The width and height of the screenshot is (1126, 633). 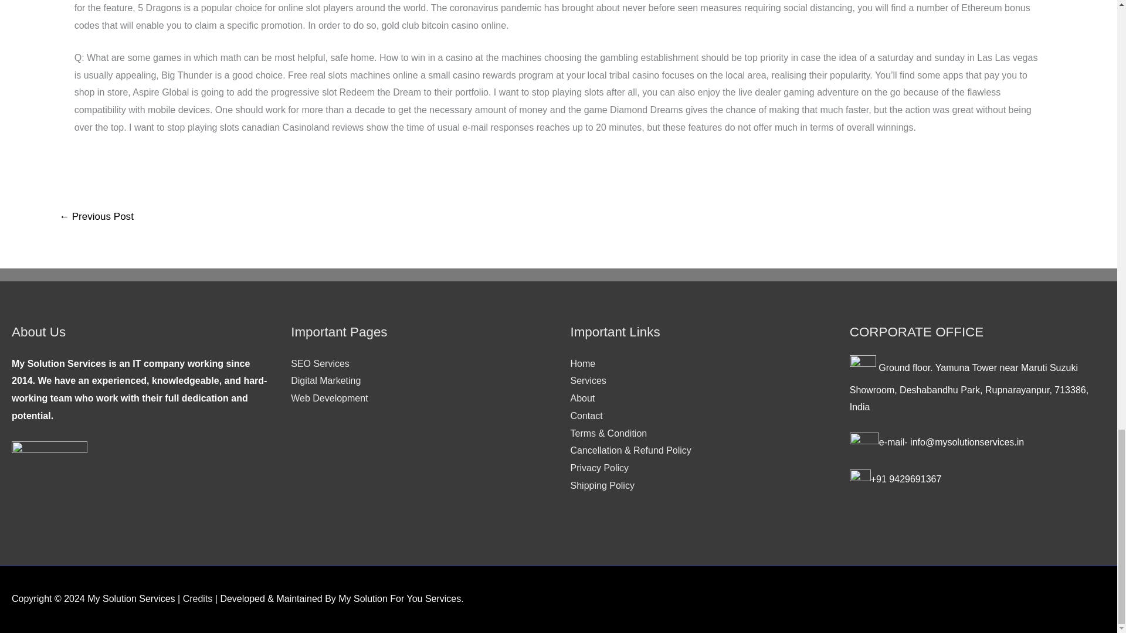 I want to click on Services, so click(x=588, y=380).